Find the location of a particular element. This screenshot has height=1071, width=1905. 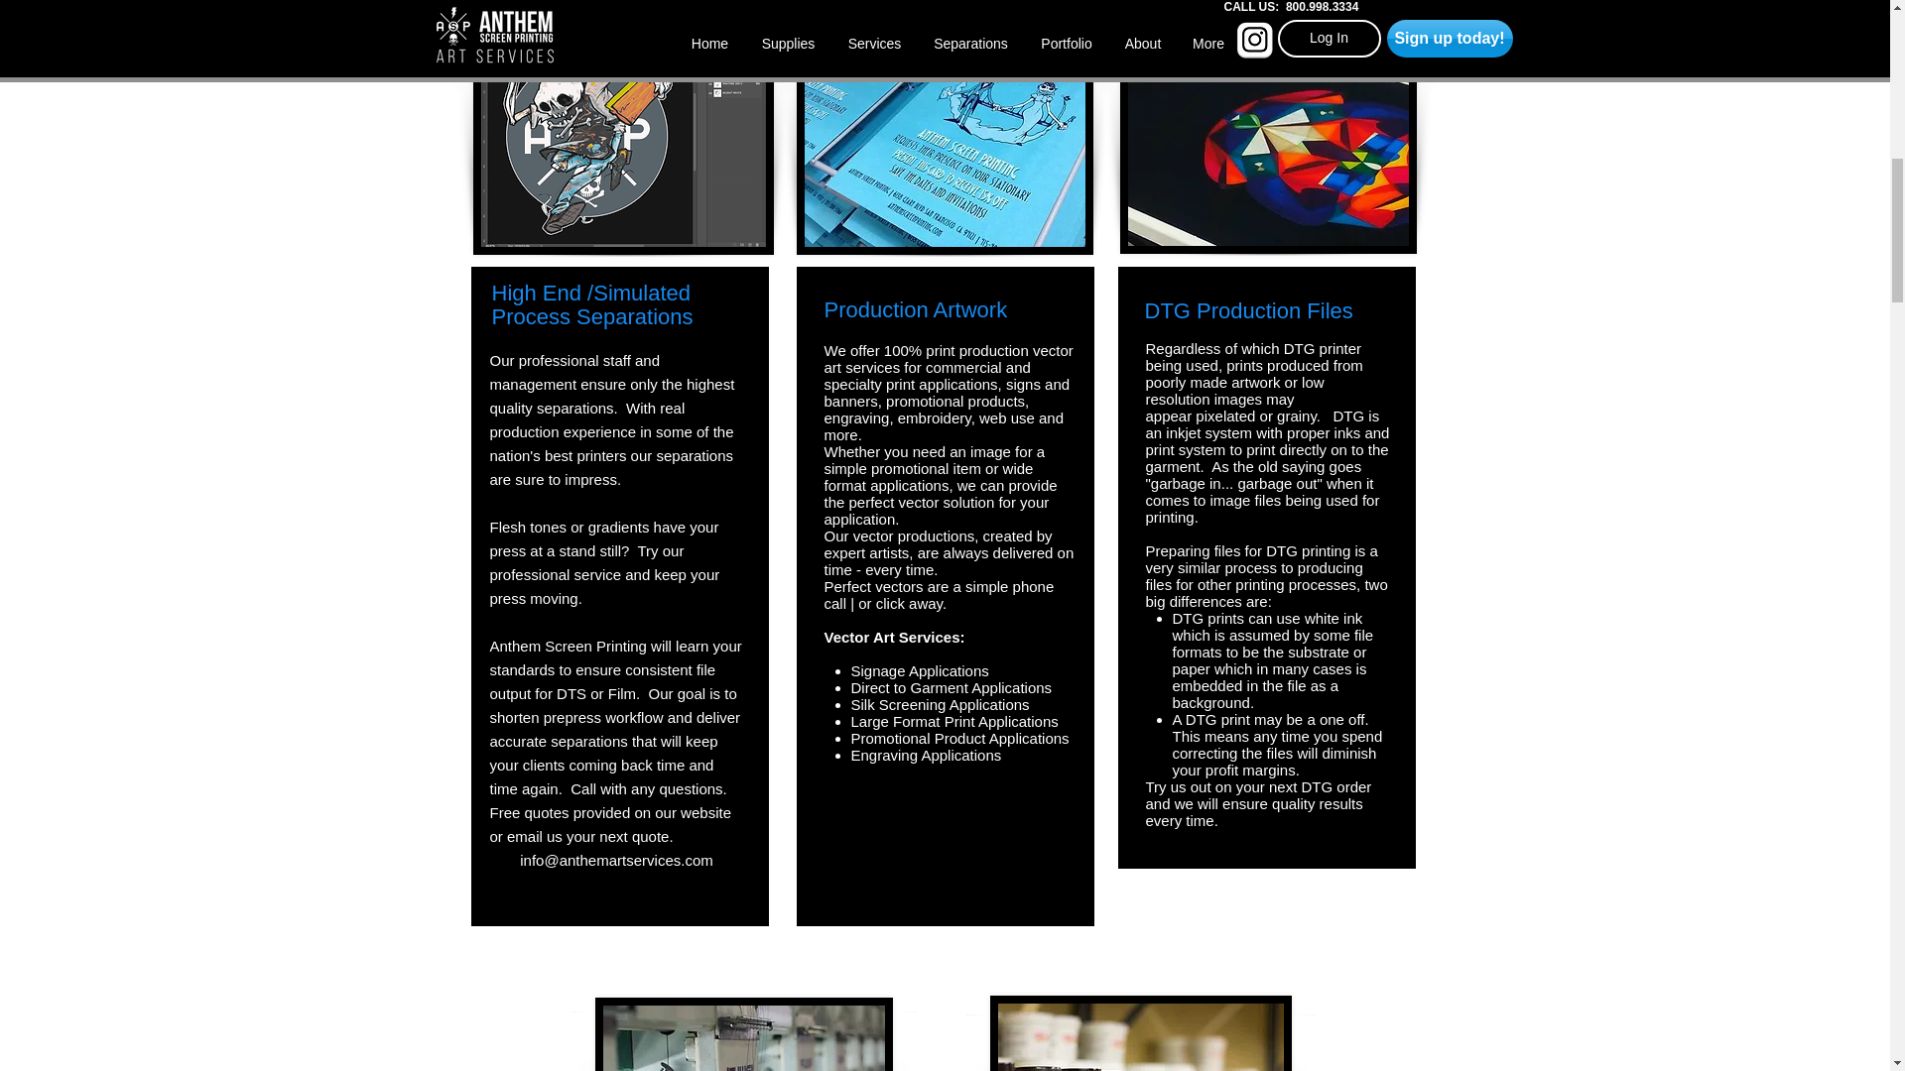

Direct to Garment Applications is located at coordinates (952, 687).